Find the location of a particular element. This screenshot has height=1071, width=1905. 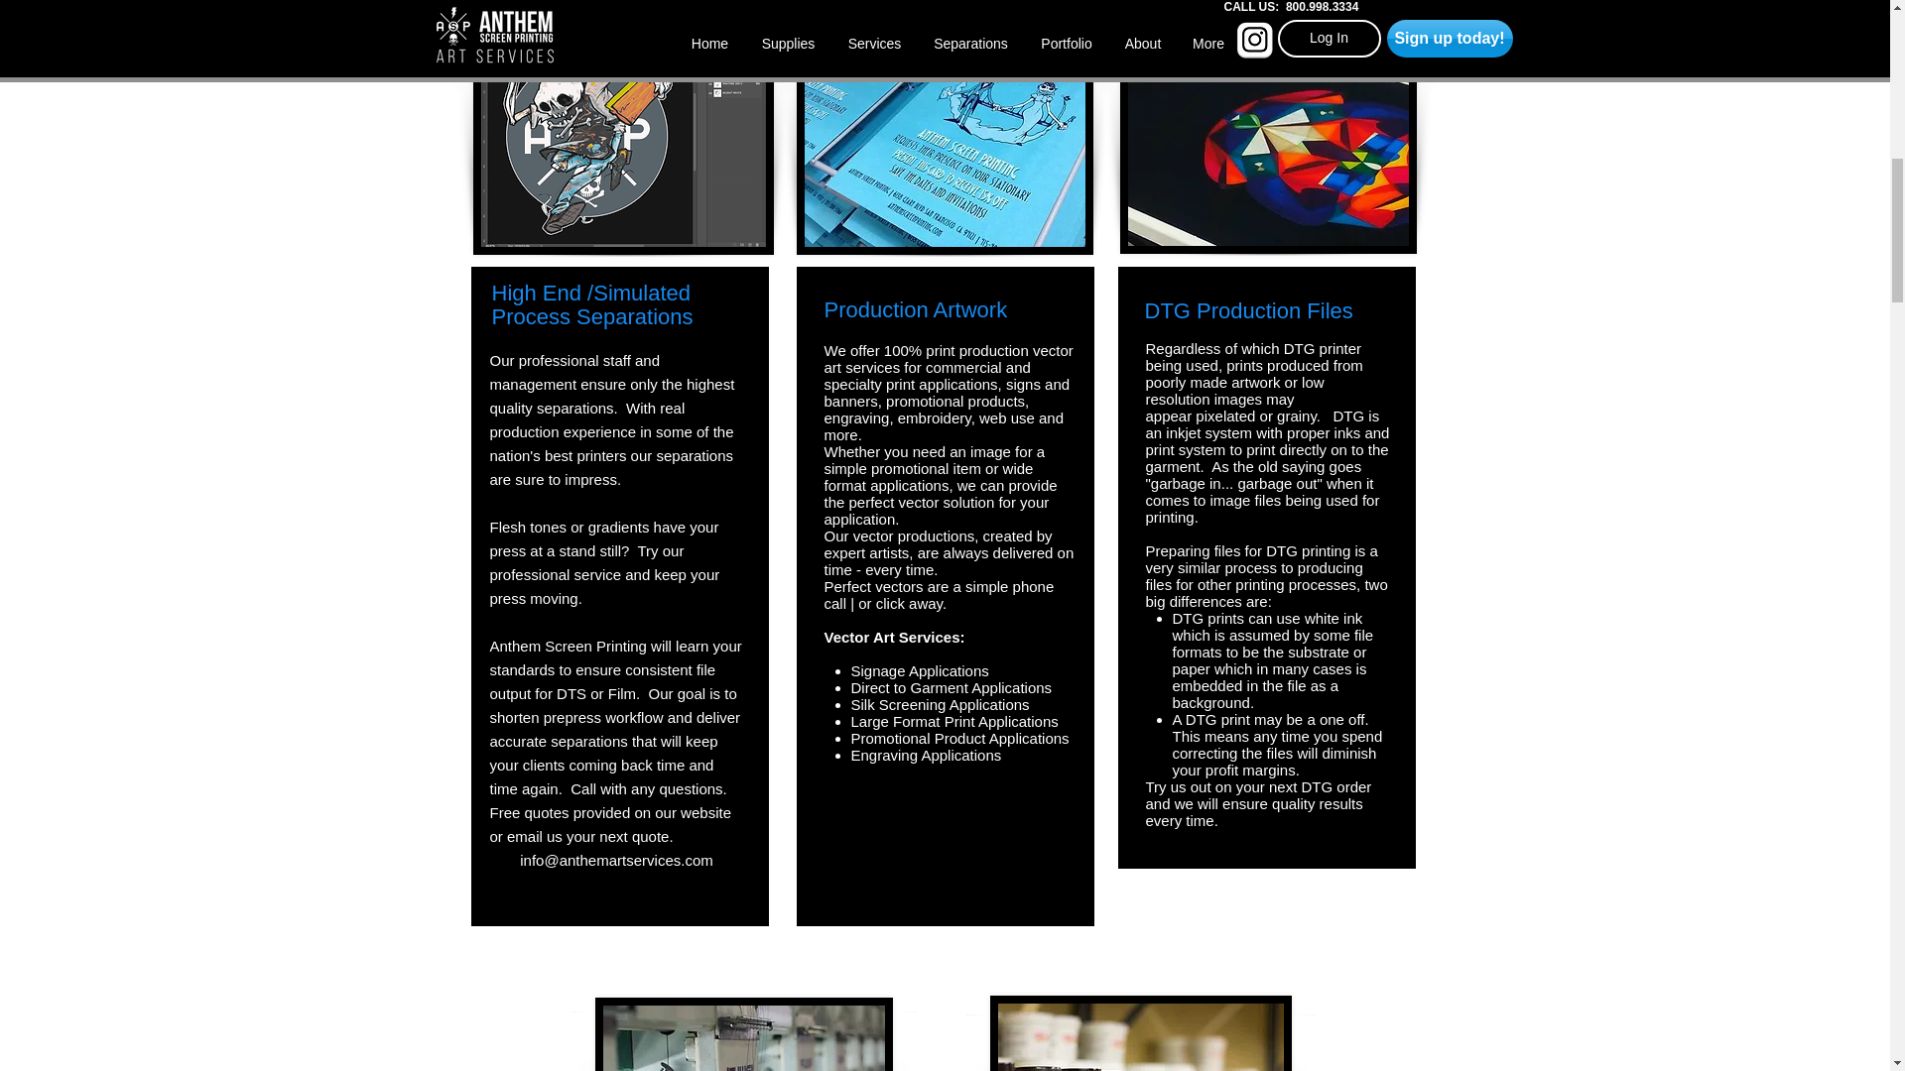

Direct to Garment Applications is located at coordinates (952, 687).